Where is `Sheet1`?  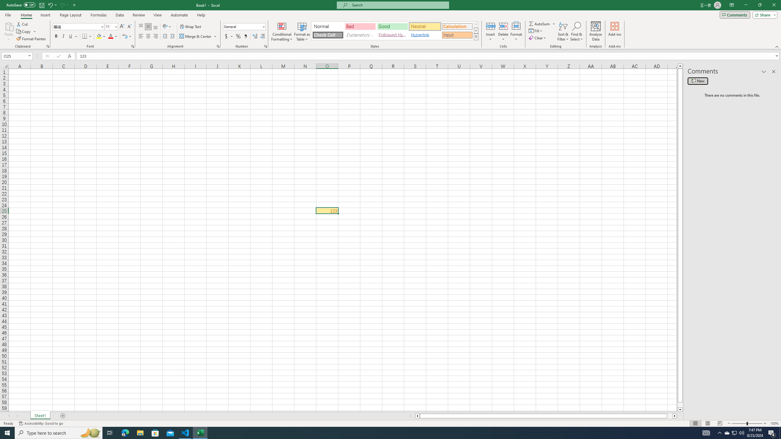
Sheet1 is located at coordinates (40, 416).